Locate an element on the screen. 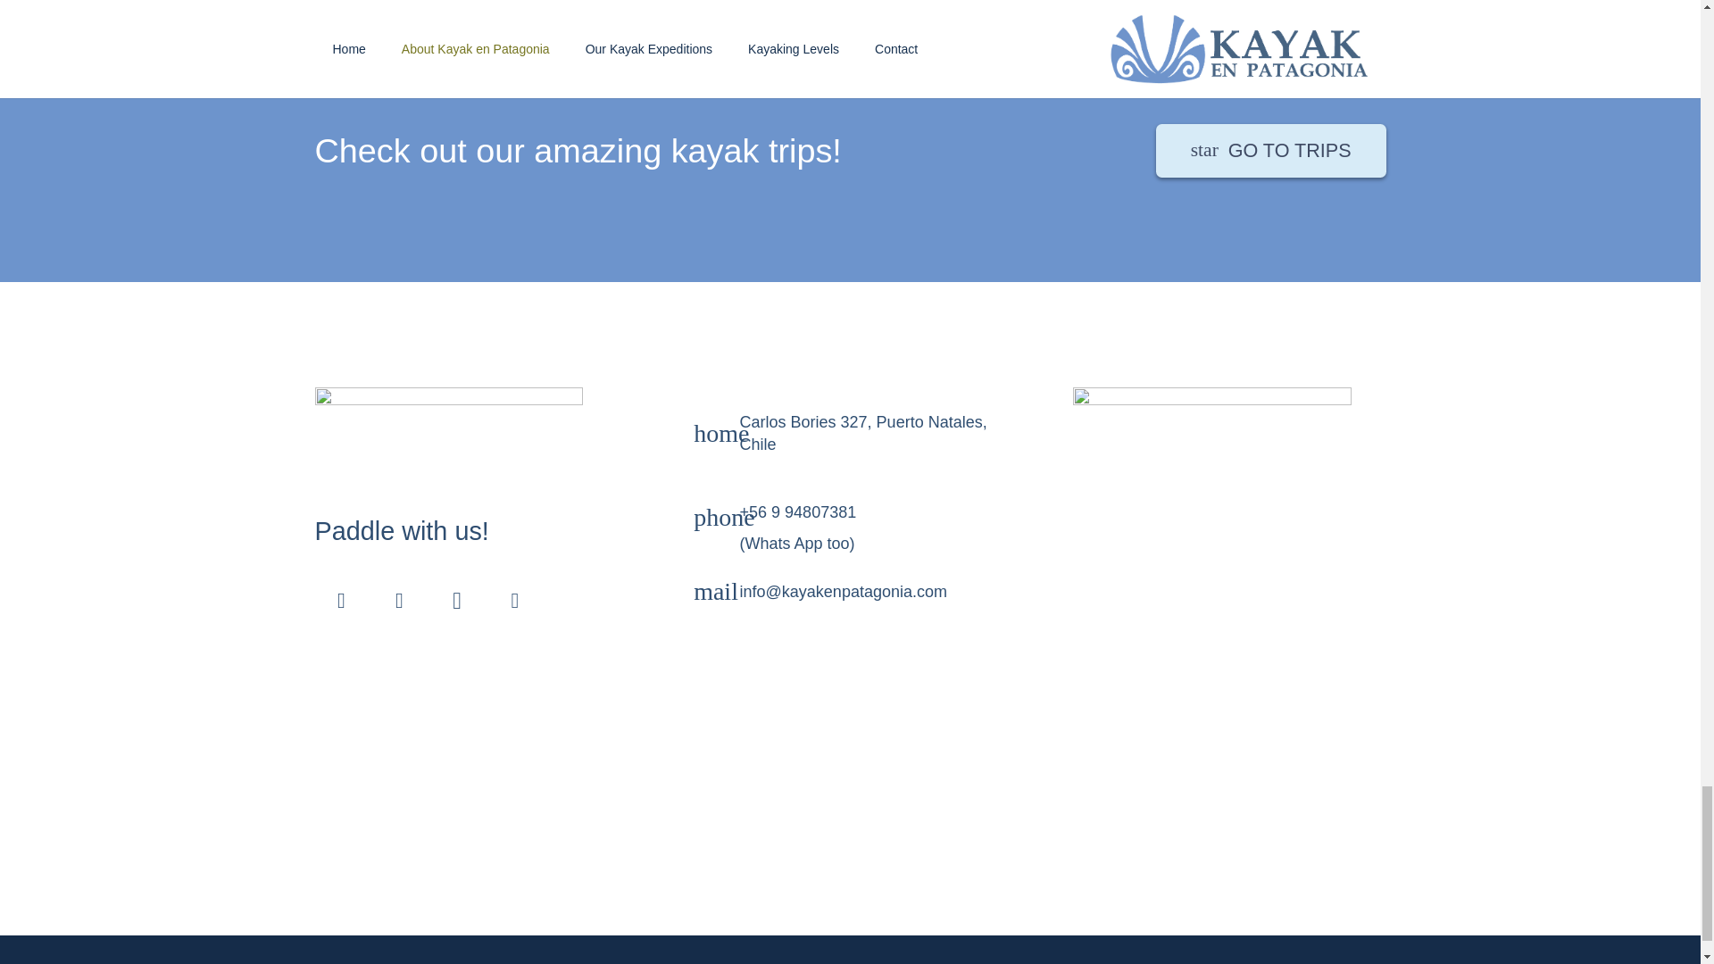  Facebook is located at coordinates (341, 600).